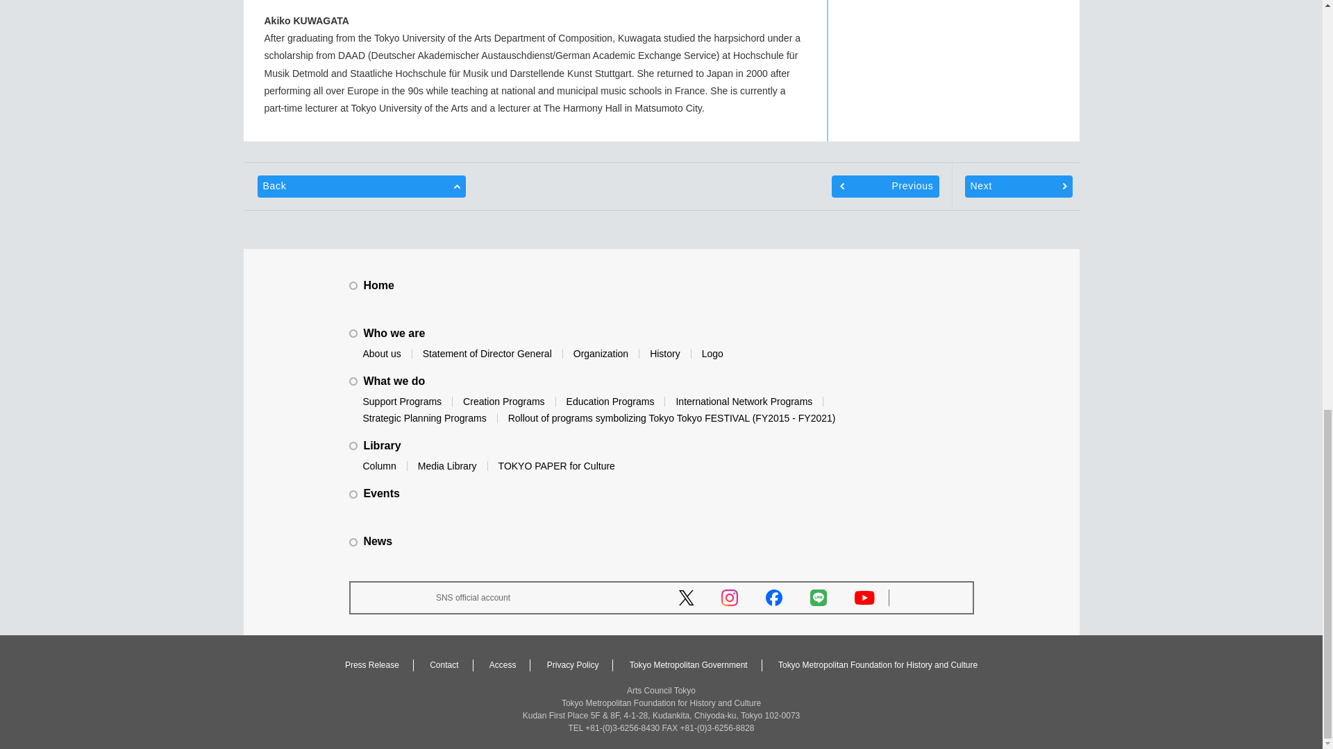 The image size is (1333, 749). What do you see at coordinates (818, 597) in the screenshot?
I see `LINE` at bounding box center [818, 597].